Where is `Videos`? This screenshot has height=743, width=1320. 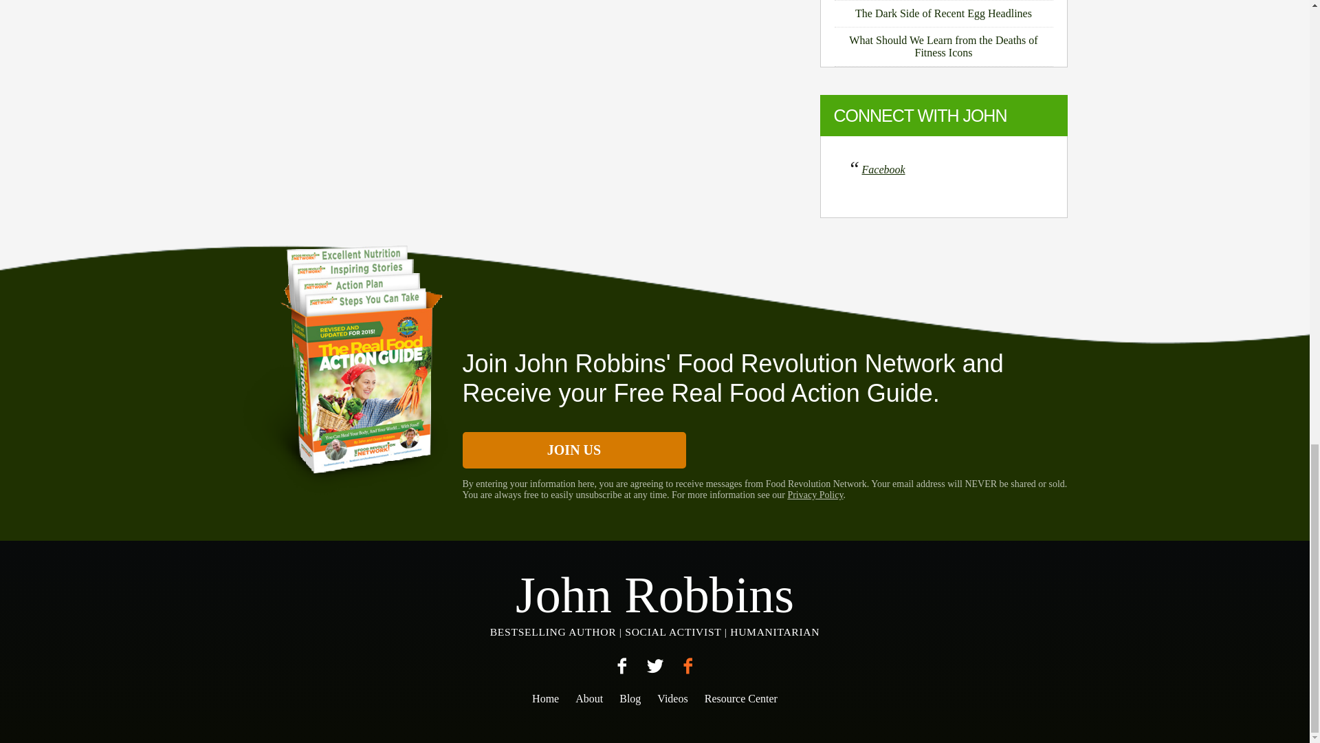
Videos is located at coordinates (672, 698).